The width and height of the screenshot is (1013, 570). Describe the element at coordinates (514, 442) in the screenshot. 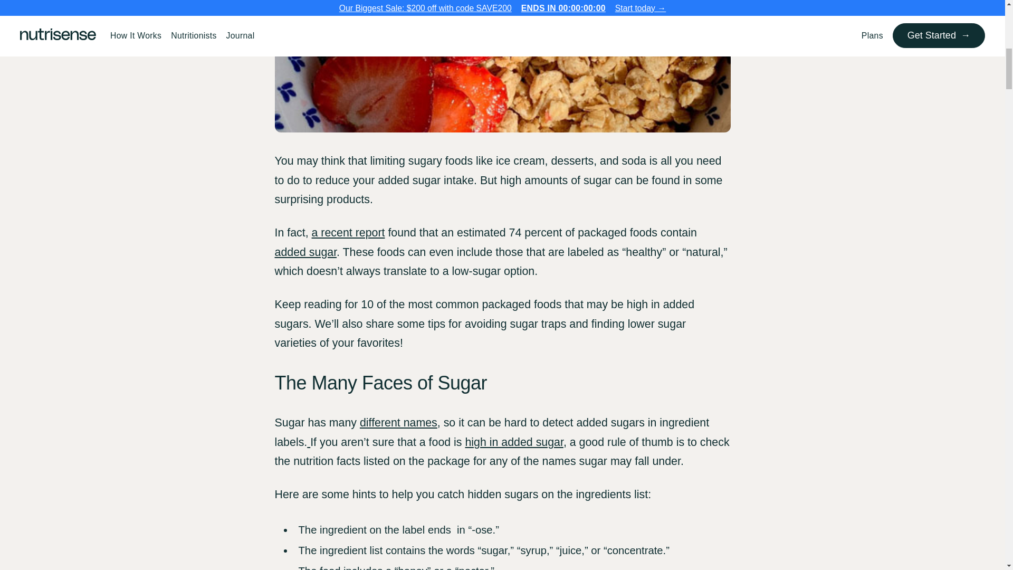

I see `high in added sugar` at that location.